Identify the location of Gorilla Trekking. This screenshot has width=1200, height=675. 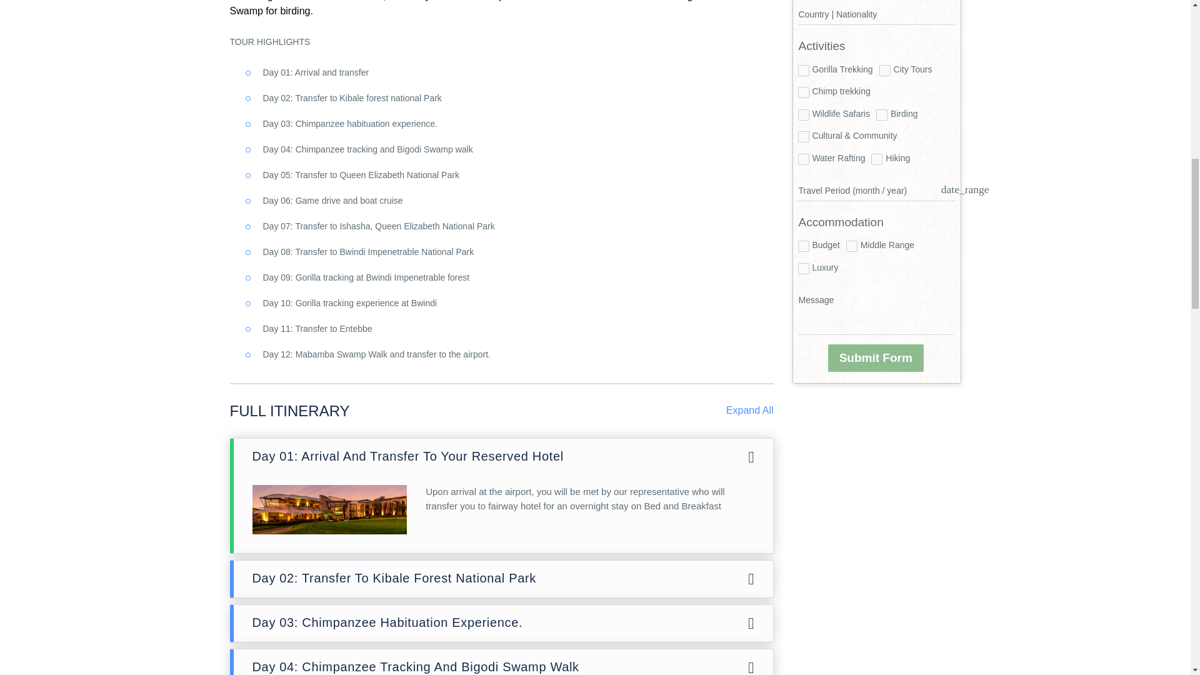
(803, 70).